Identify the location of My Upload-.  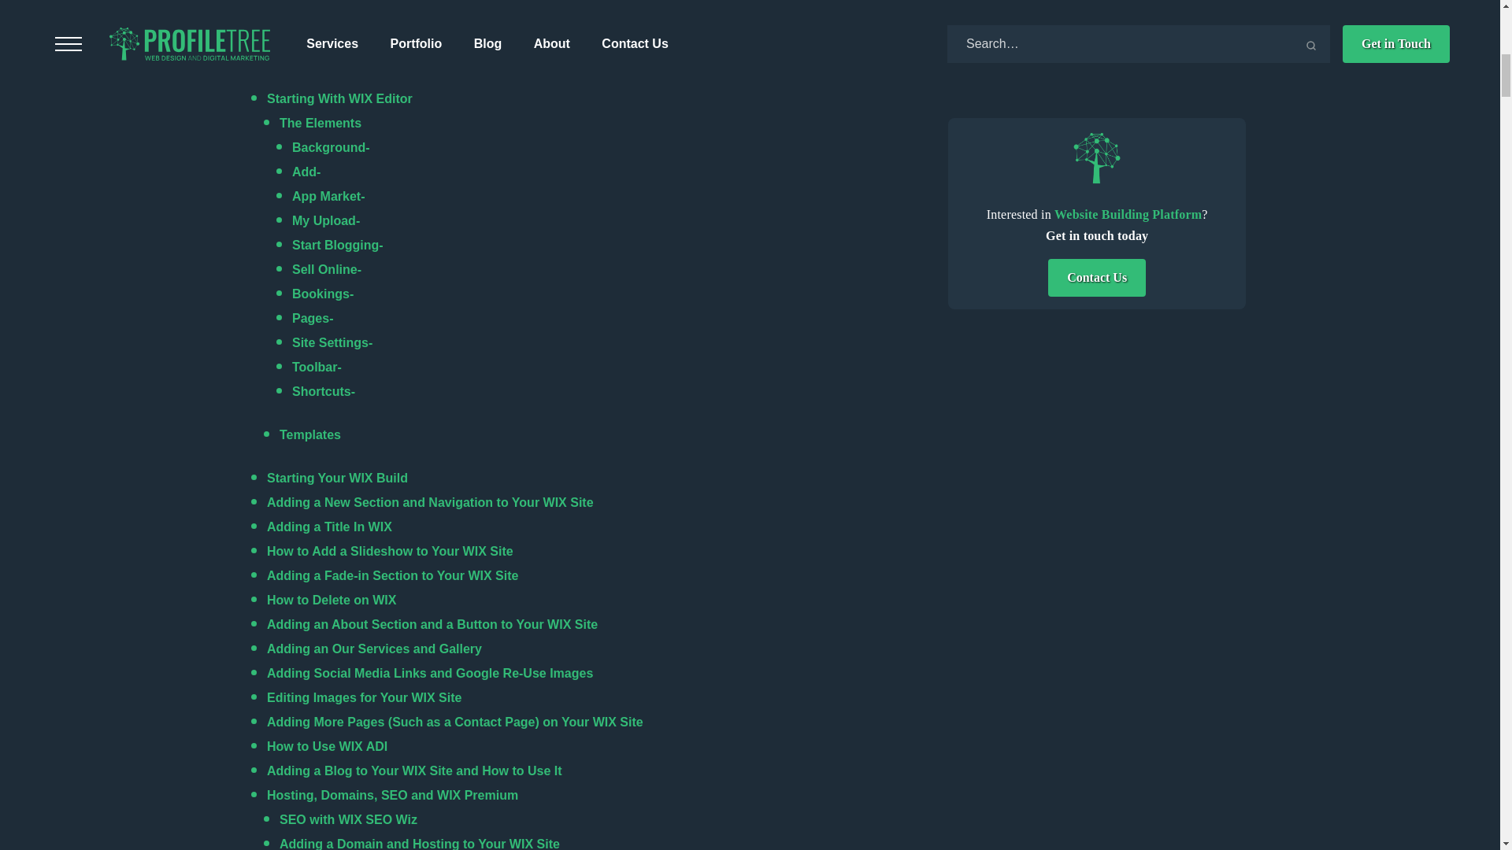
(325, 220).